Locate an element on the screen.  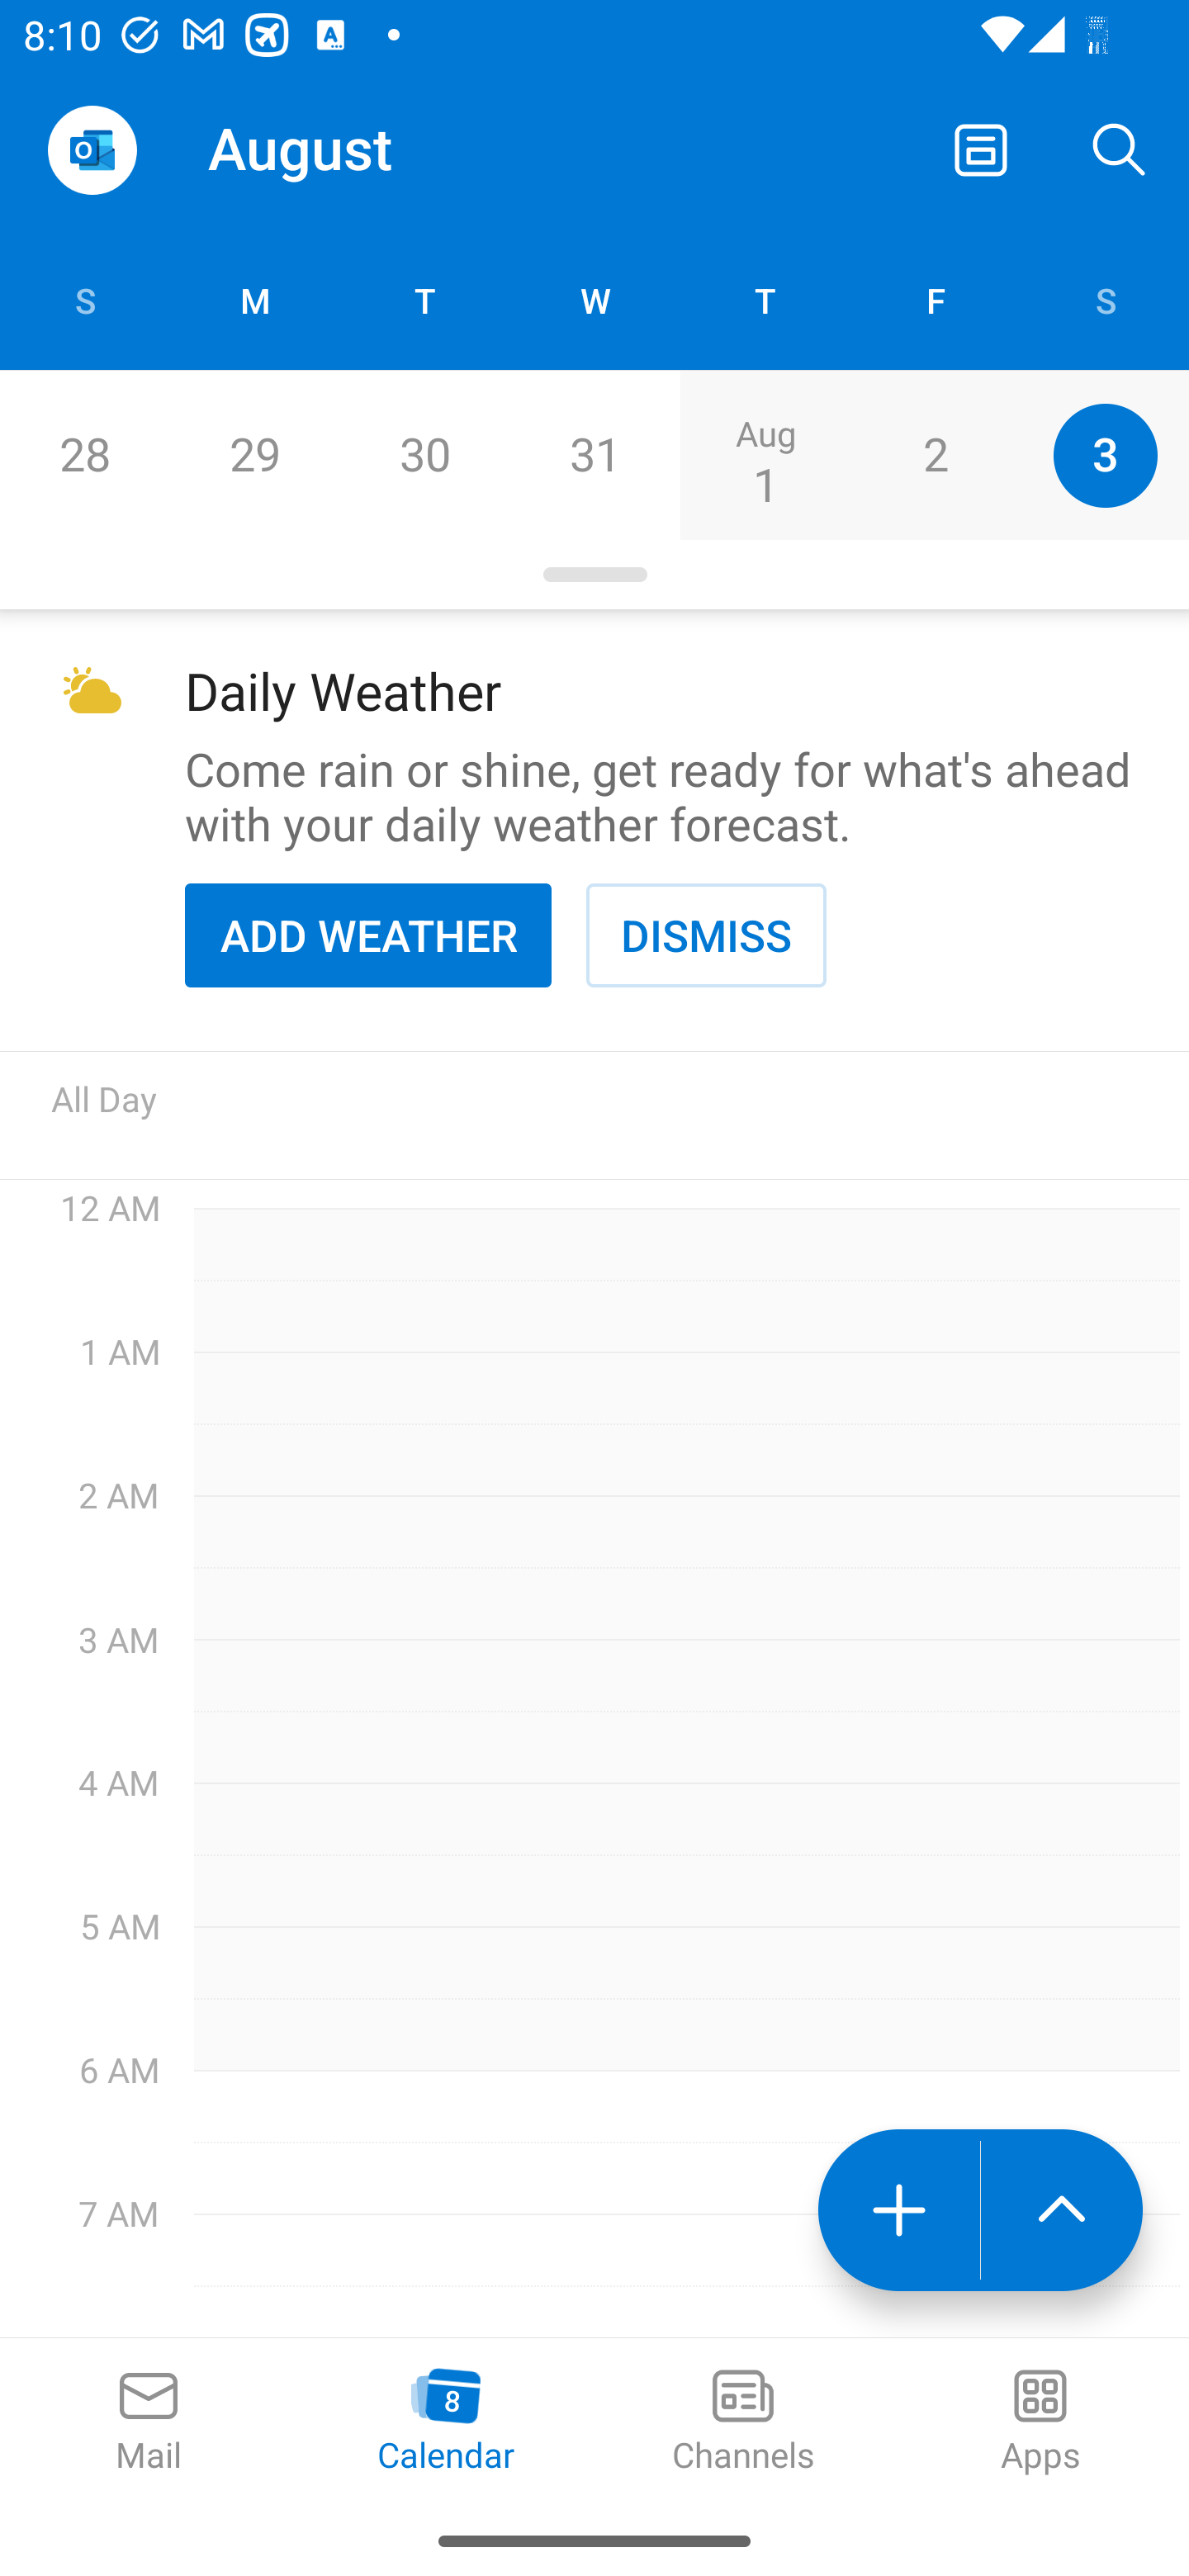
Switch away from Day view is located at coordinates (981, 149).